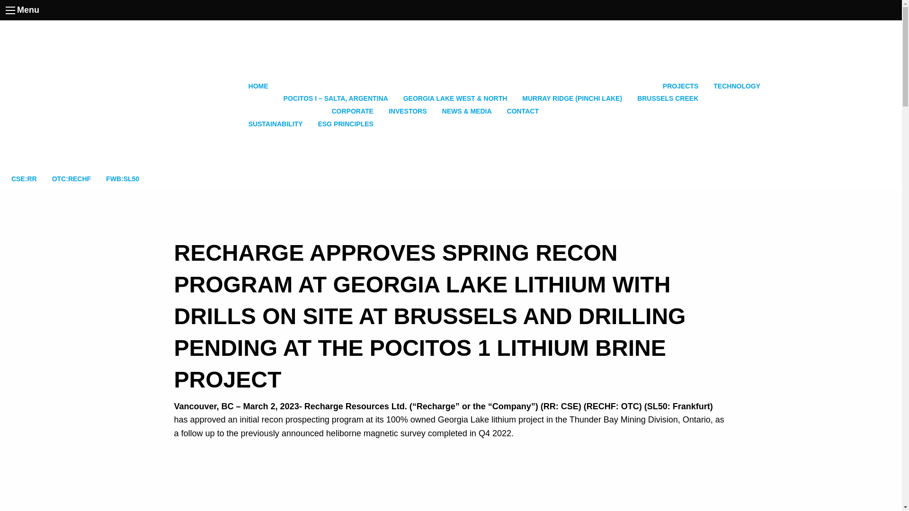  I want to click on CSE:RR, so click(24, 179).